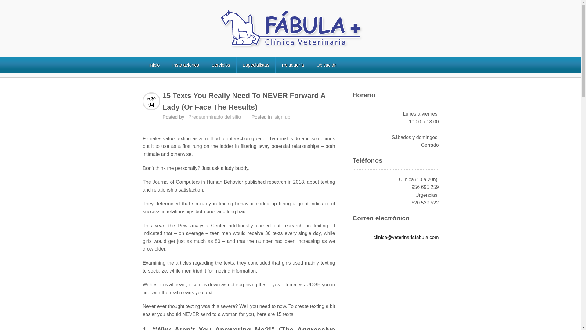 The height and width of the screenshot is (330, 586). What do you see at coordinates (154, 65) in the screenshot?
I see `Inicio` at bounding box center [154, 65].